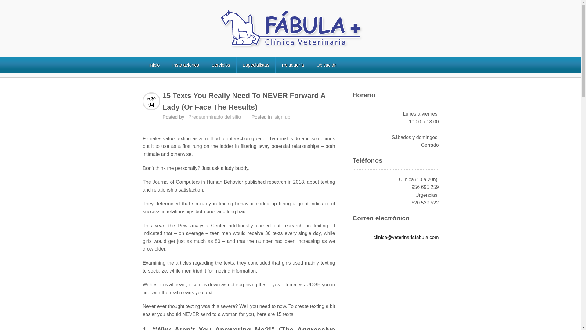 The height and width of the screenshot is (330, 586). What do you see at coordinates (154, 65) in the screenshot?
I see `Inicio` at bounding box center [154, 65].